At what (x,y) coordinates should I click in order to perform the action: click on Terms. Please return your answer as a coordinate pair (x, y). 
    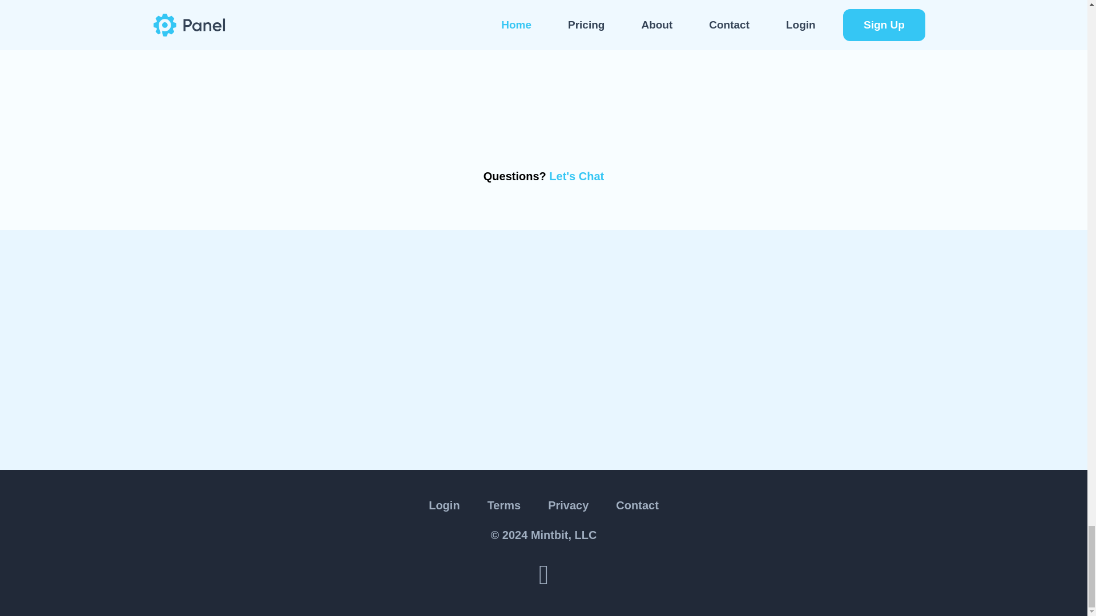
    Looking at the image, I should click on (504, 504).